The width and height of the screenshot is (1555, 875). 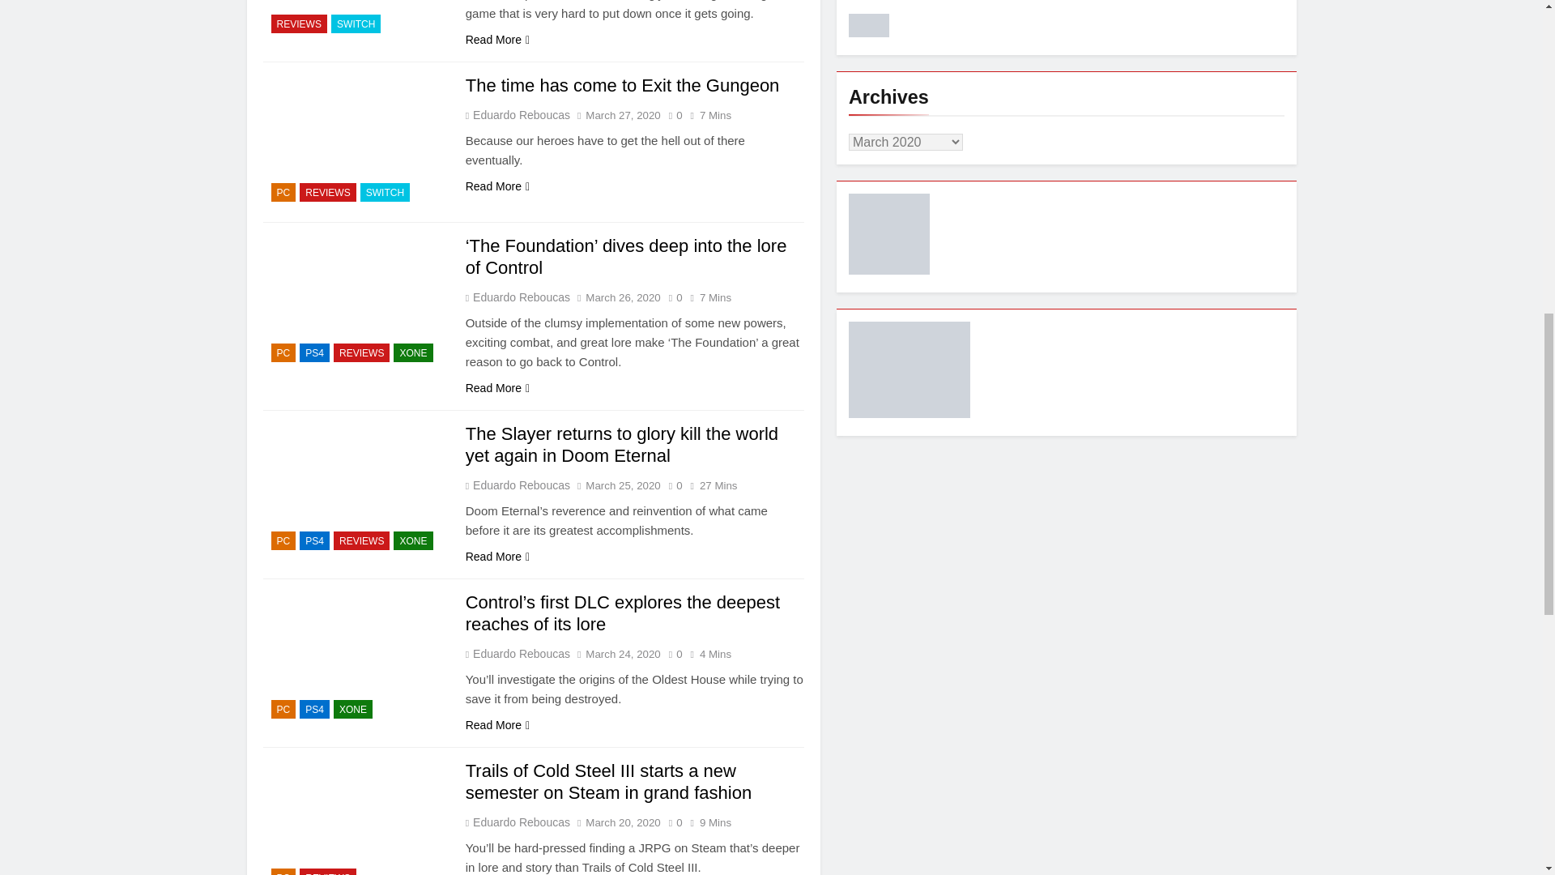 What do you see at coordinates (622, 84) in the screenshot?
I see `The time has come to Exit the Gungeon` at bounding box center [622, 84].